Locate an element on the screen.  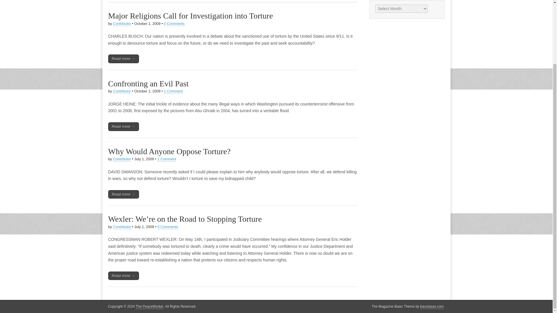
Posts by Contributor is located at coordinates (122, 24).